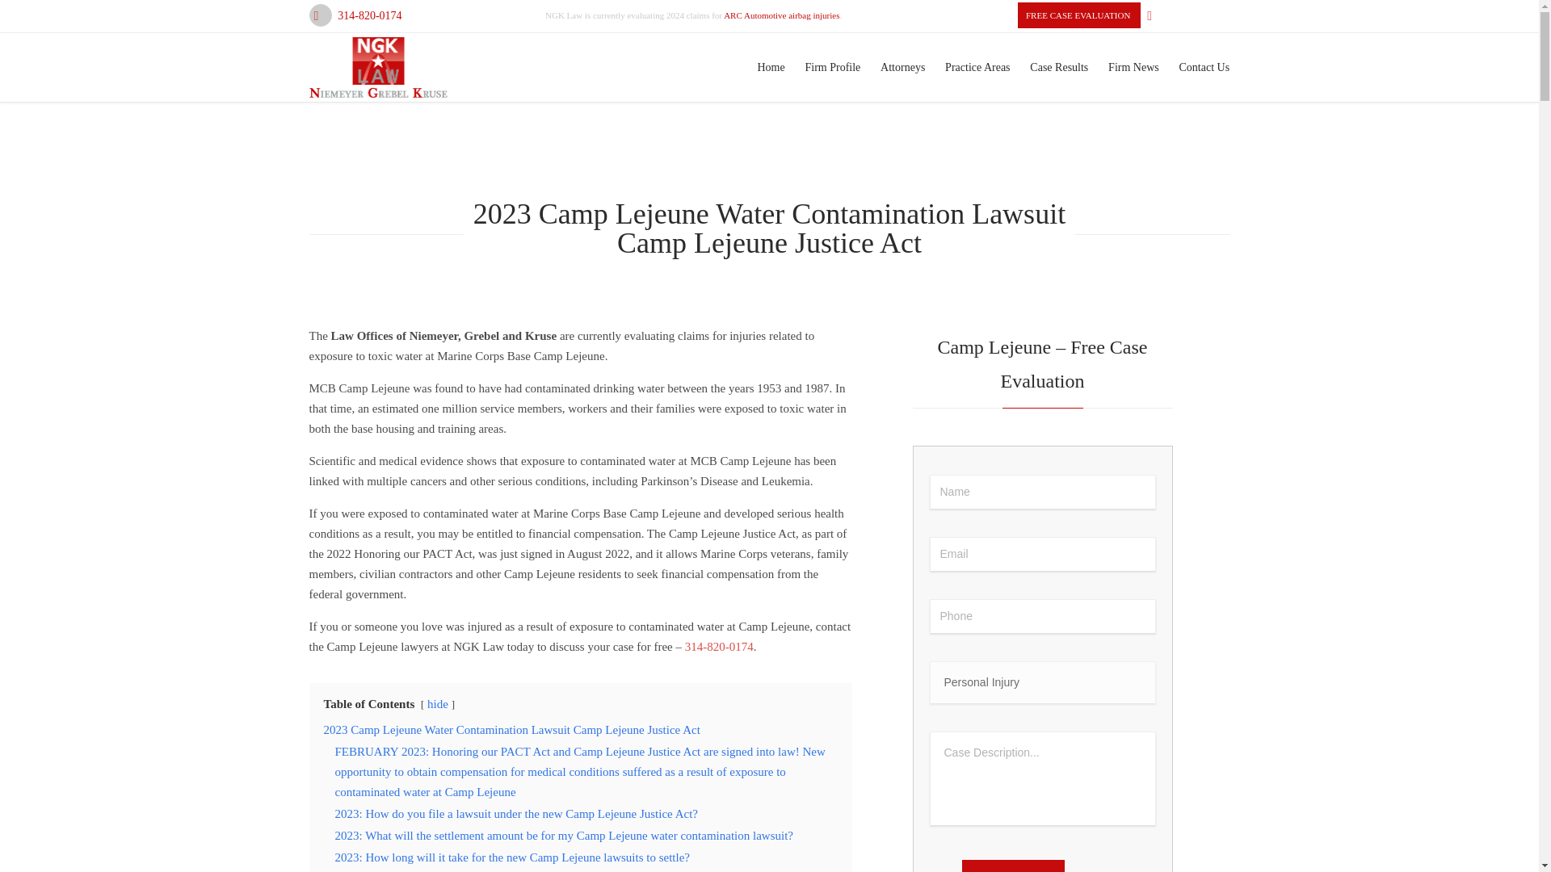  I want to click on Practice Areas, so click(977, 67).